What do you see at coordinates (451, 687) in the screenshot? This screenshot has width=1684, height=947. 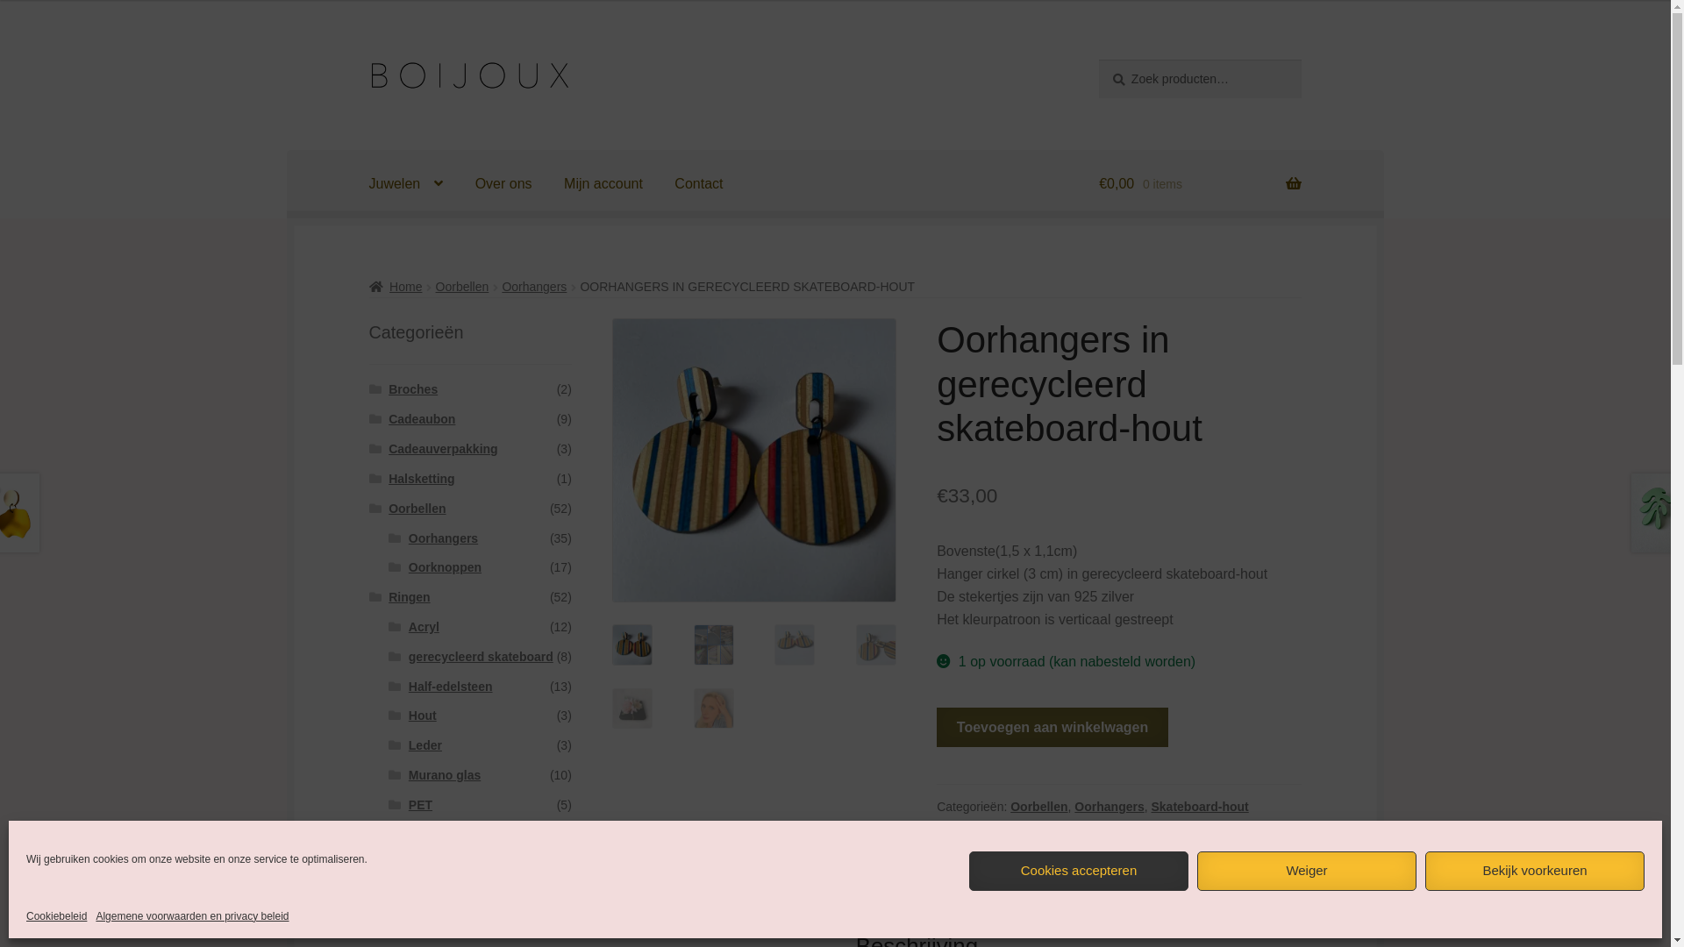 I see `Half-edelsteen` at bounding box center [451, 687].